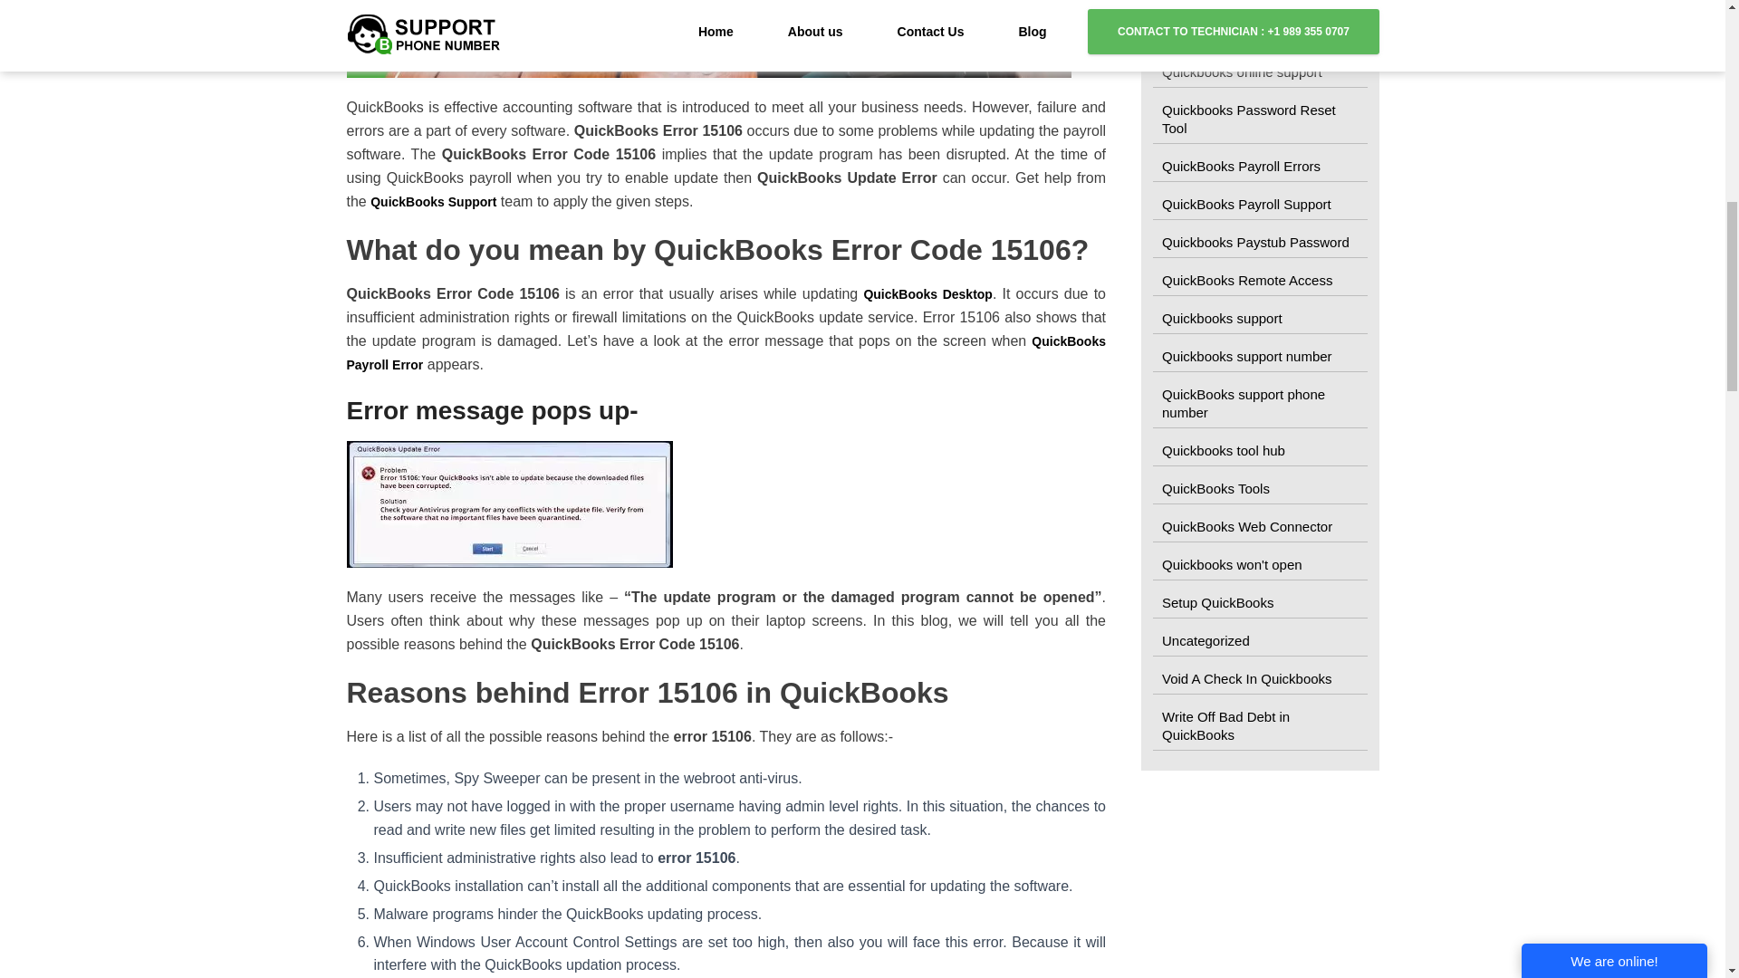 The width and height of the screenshot is (1739, 978). Describe the element at coordinates (726, 353) in the screenshot. I see `QuickBooks Payroll Error` at that location.